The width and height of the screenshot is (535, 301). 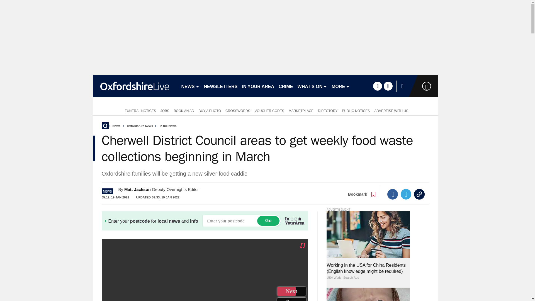 I want to click on IN YOUR AREA, so click(x=258, y=86).